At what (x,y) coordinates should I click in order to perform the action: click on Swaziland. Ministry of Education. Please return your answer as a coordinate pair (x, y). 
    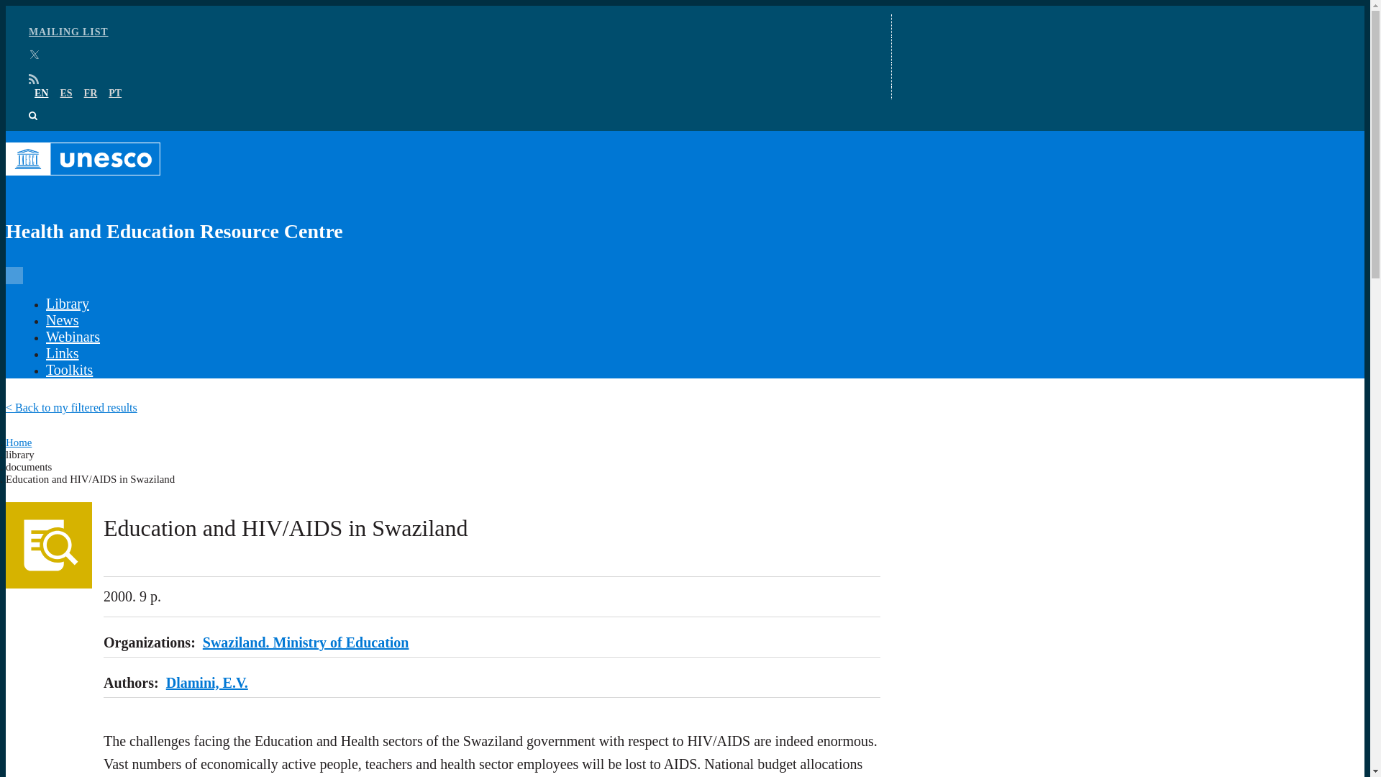
    Looking at the image, I should click on (306, 642).